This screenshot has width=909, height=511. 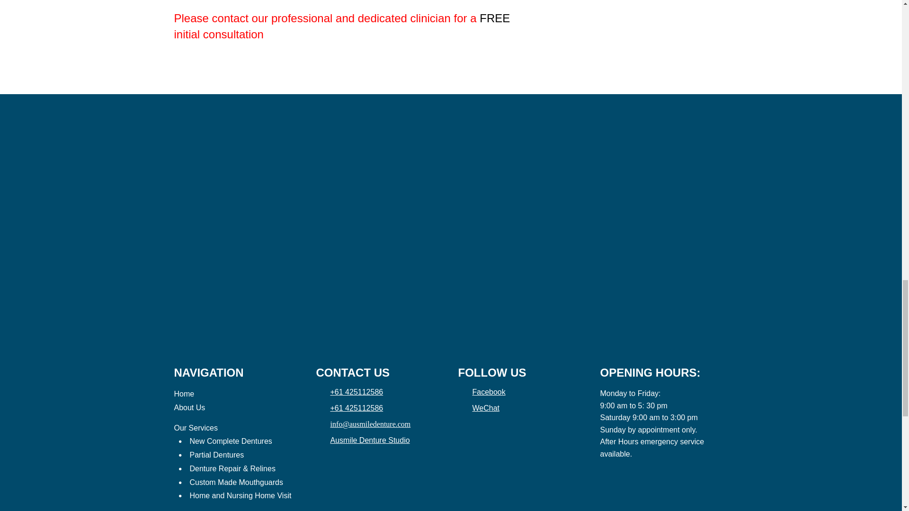 I want to click on New Complete Dentures, so click(x=230, y=441).